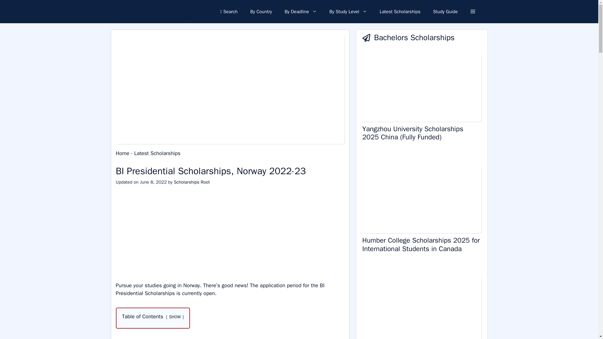  I want to click on Latest Scholarships, so click(400, 12).